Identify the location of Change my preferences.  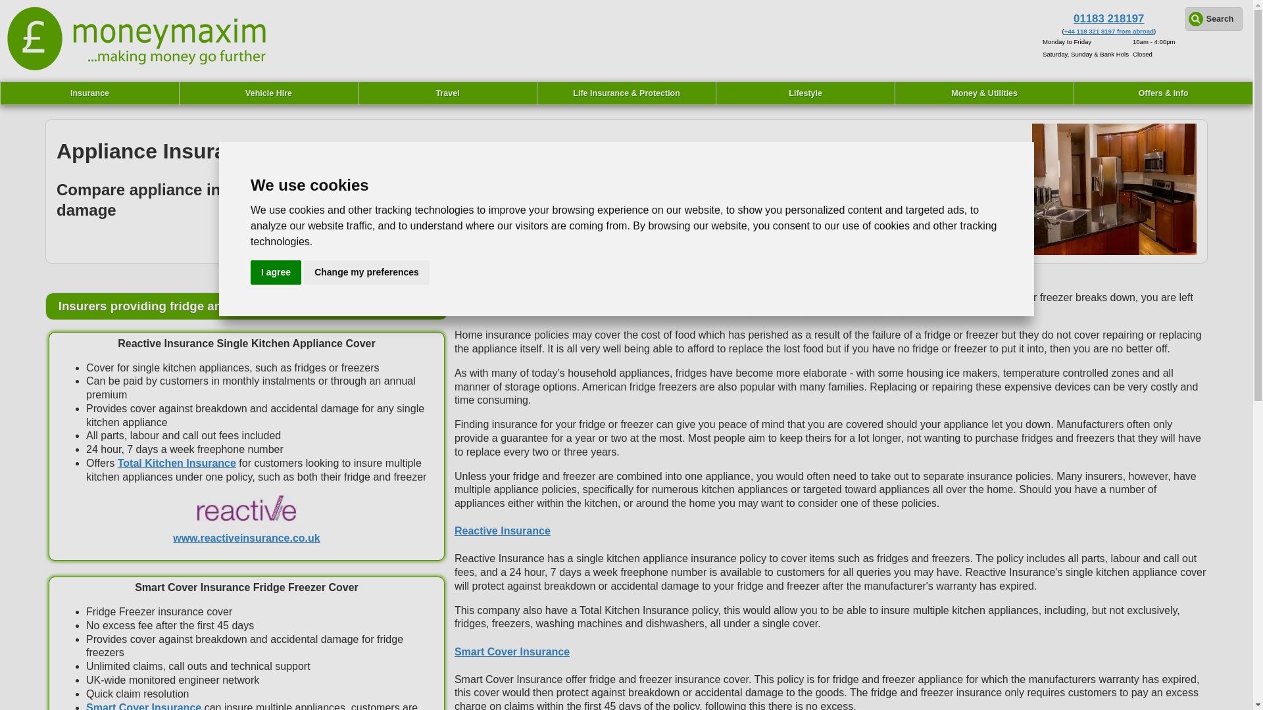
(366, 272).